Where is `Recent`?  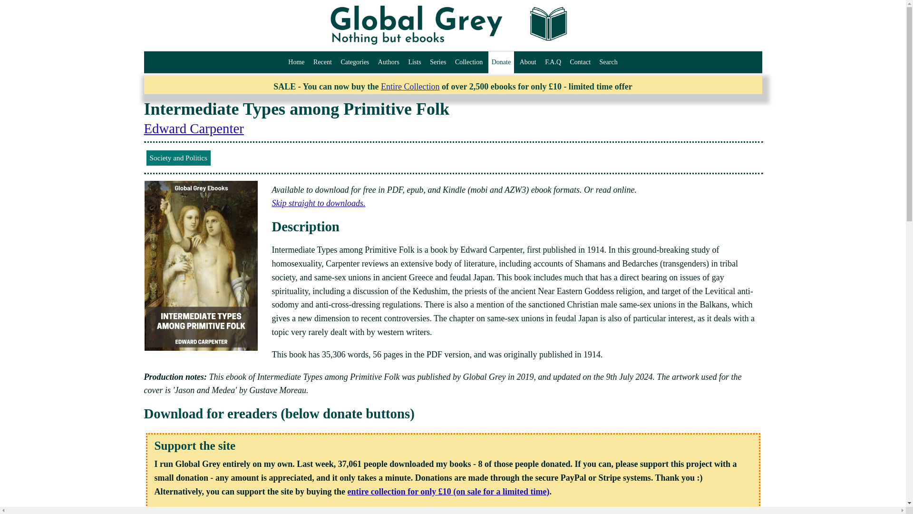
Recent is located at coordinates (322, 62).